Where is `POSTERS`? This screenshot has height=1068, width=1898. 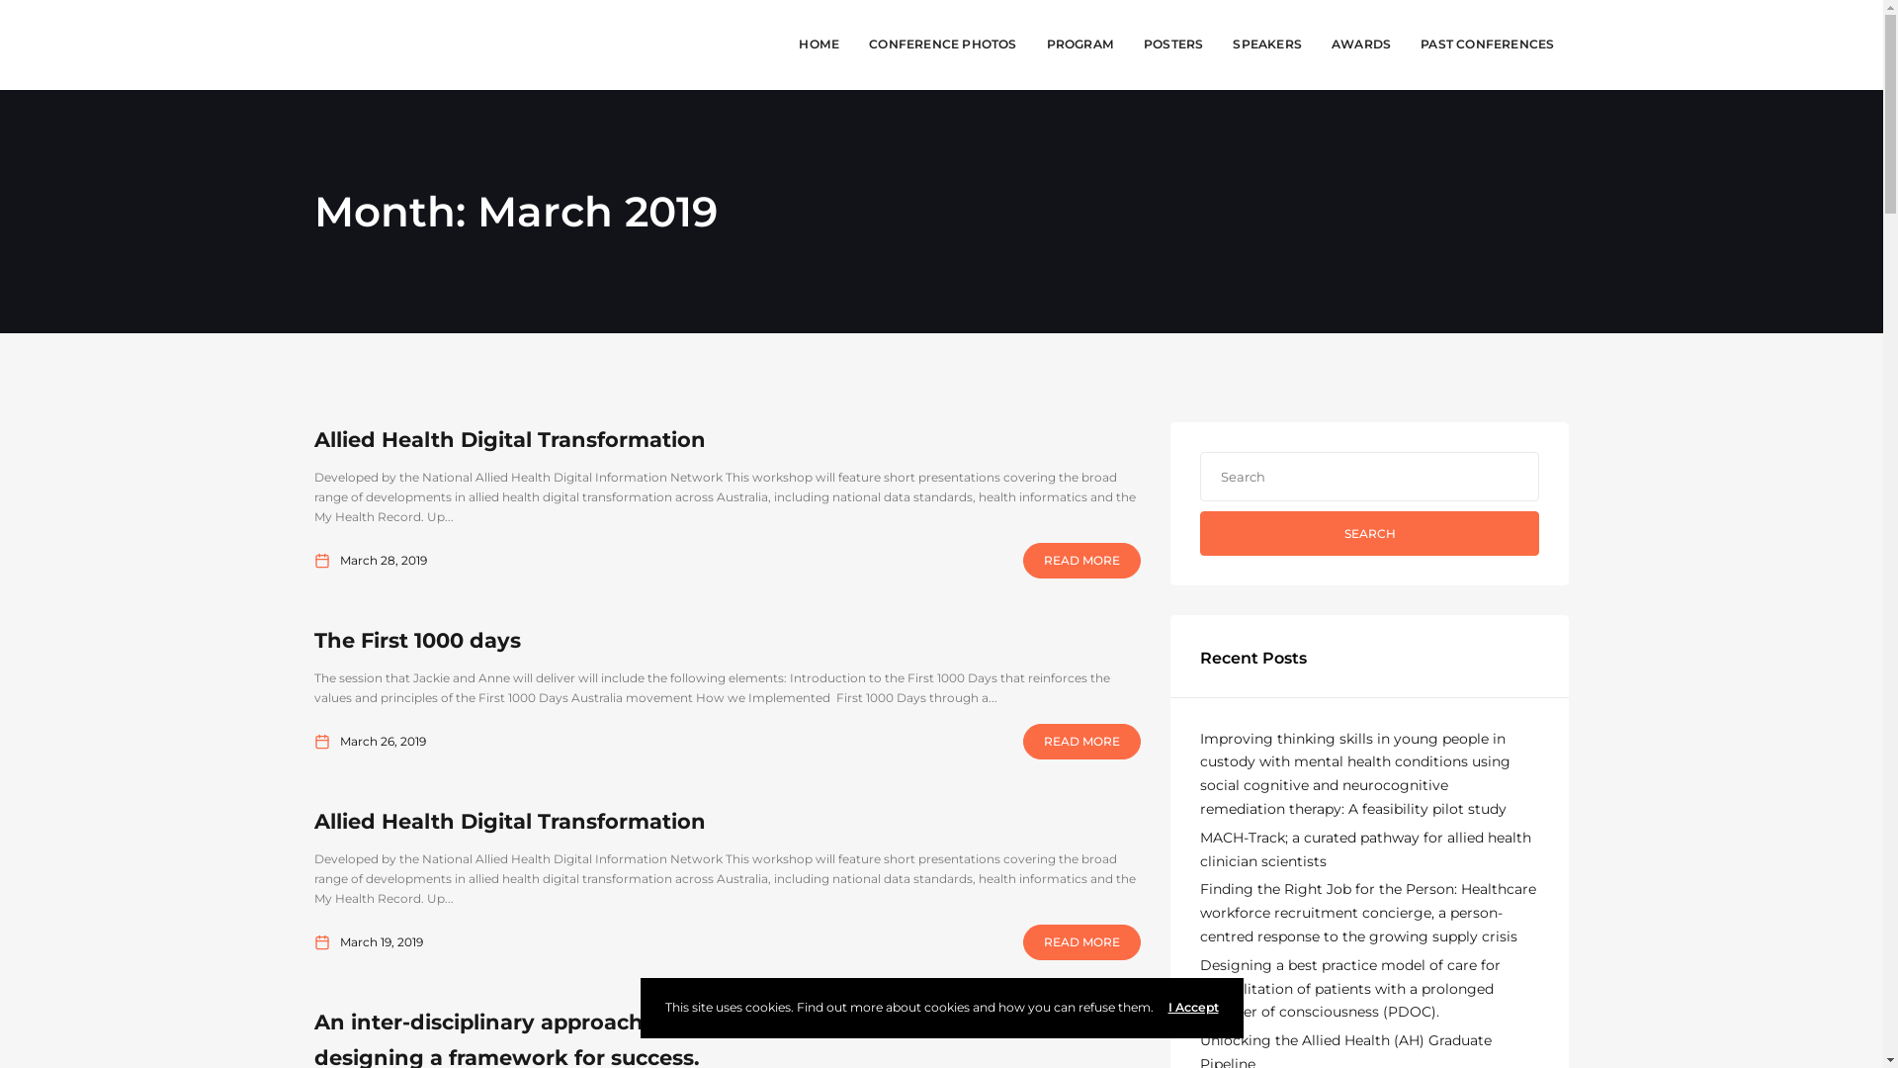 POSTERS is located at coordinates (1173, 45).